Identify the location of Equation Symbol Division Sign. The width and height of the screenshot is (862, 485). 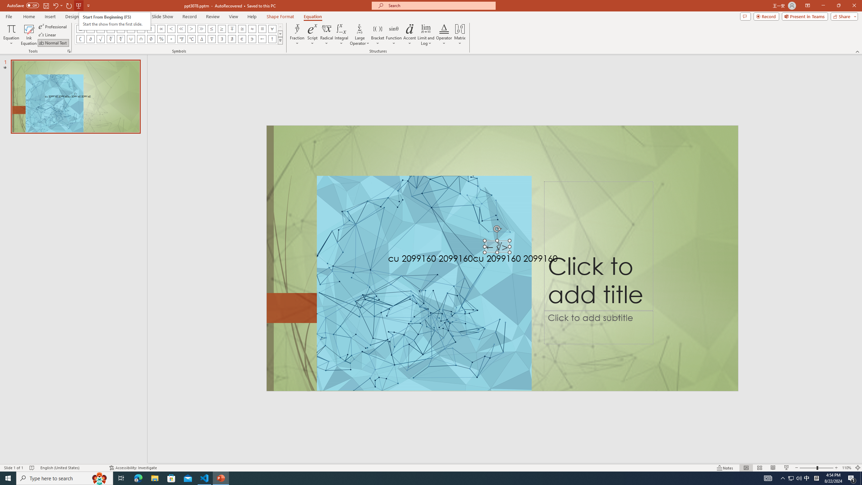
(141, 29).